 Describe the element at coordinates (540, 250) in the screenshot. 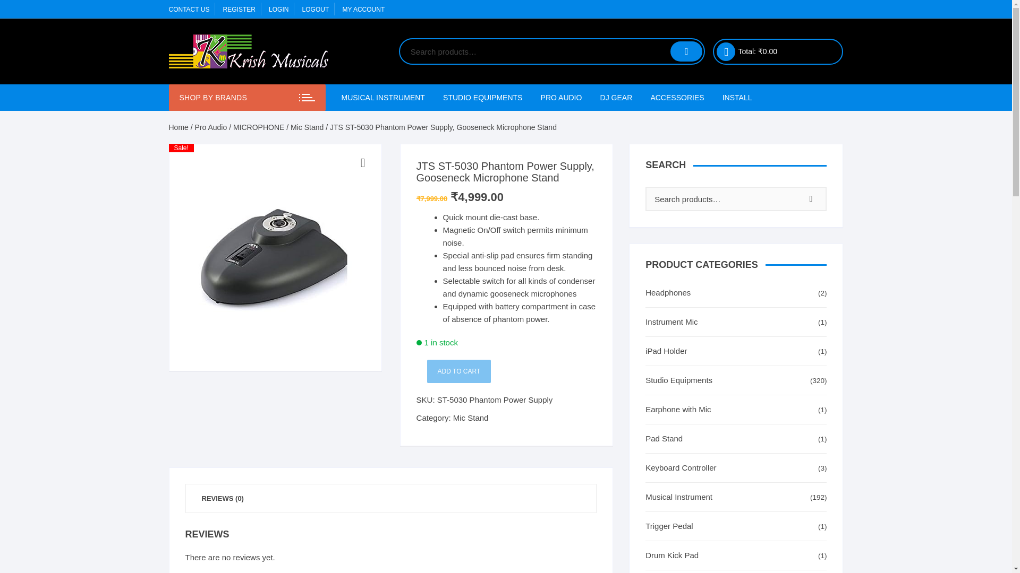

I see `Multi Drum Sticks- Medium` at that location.